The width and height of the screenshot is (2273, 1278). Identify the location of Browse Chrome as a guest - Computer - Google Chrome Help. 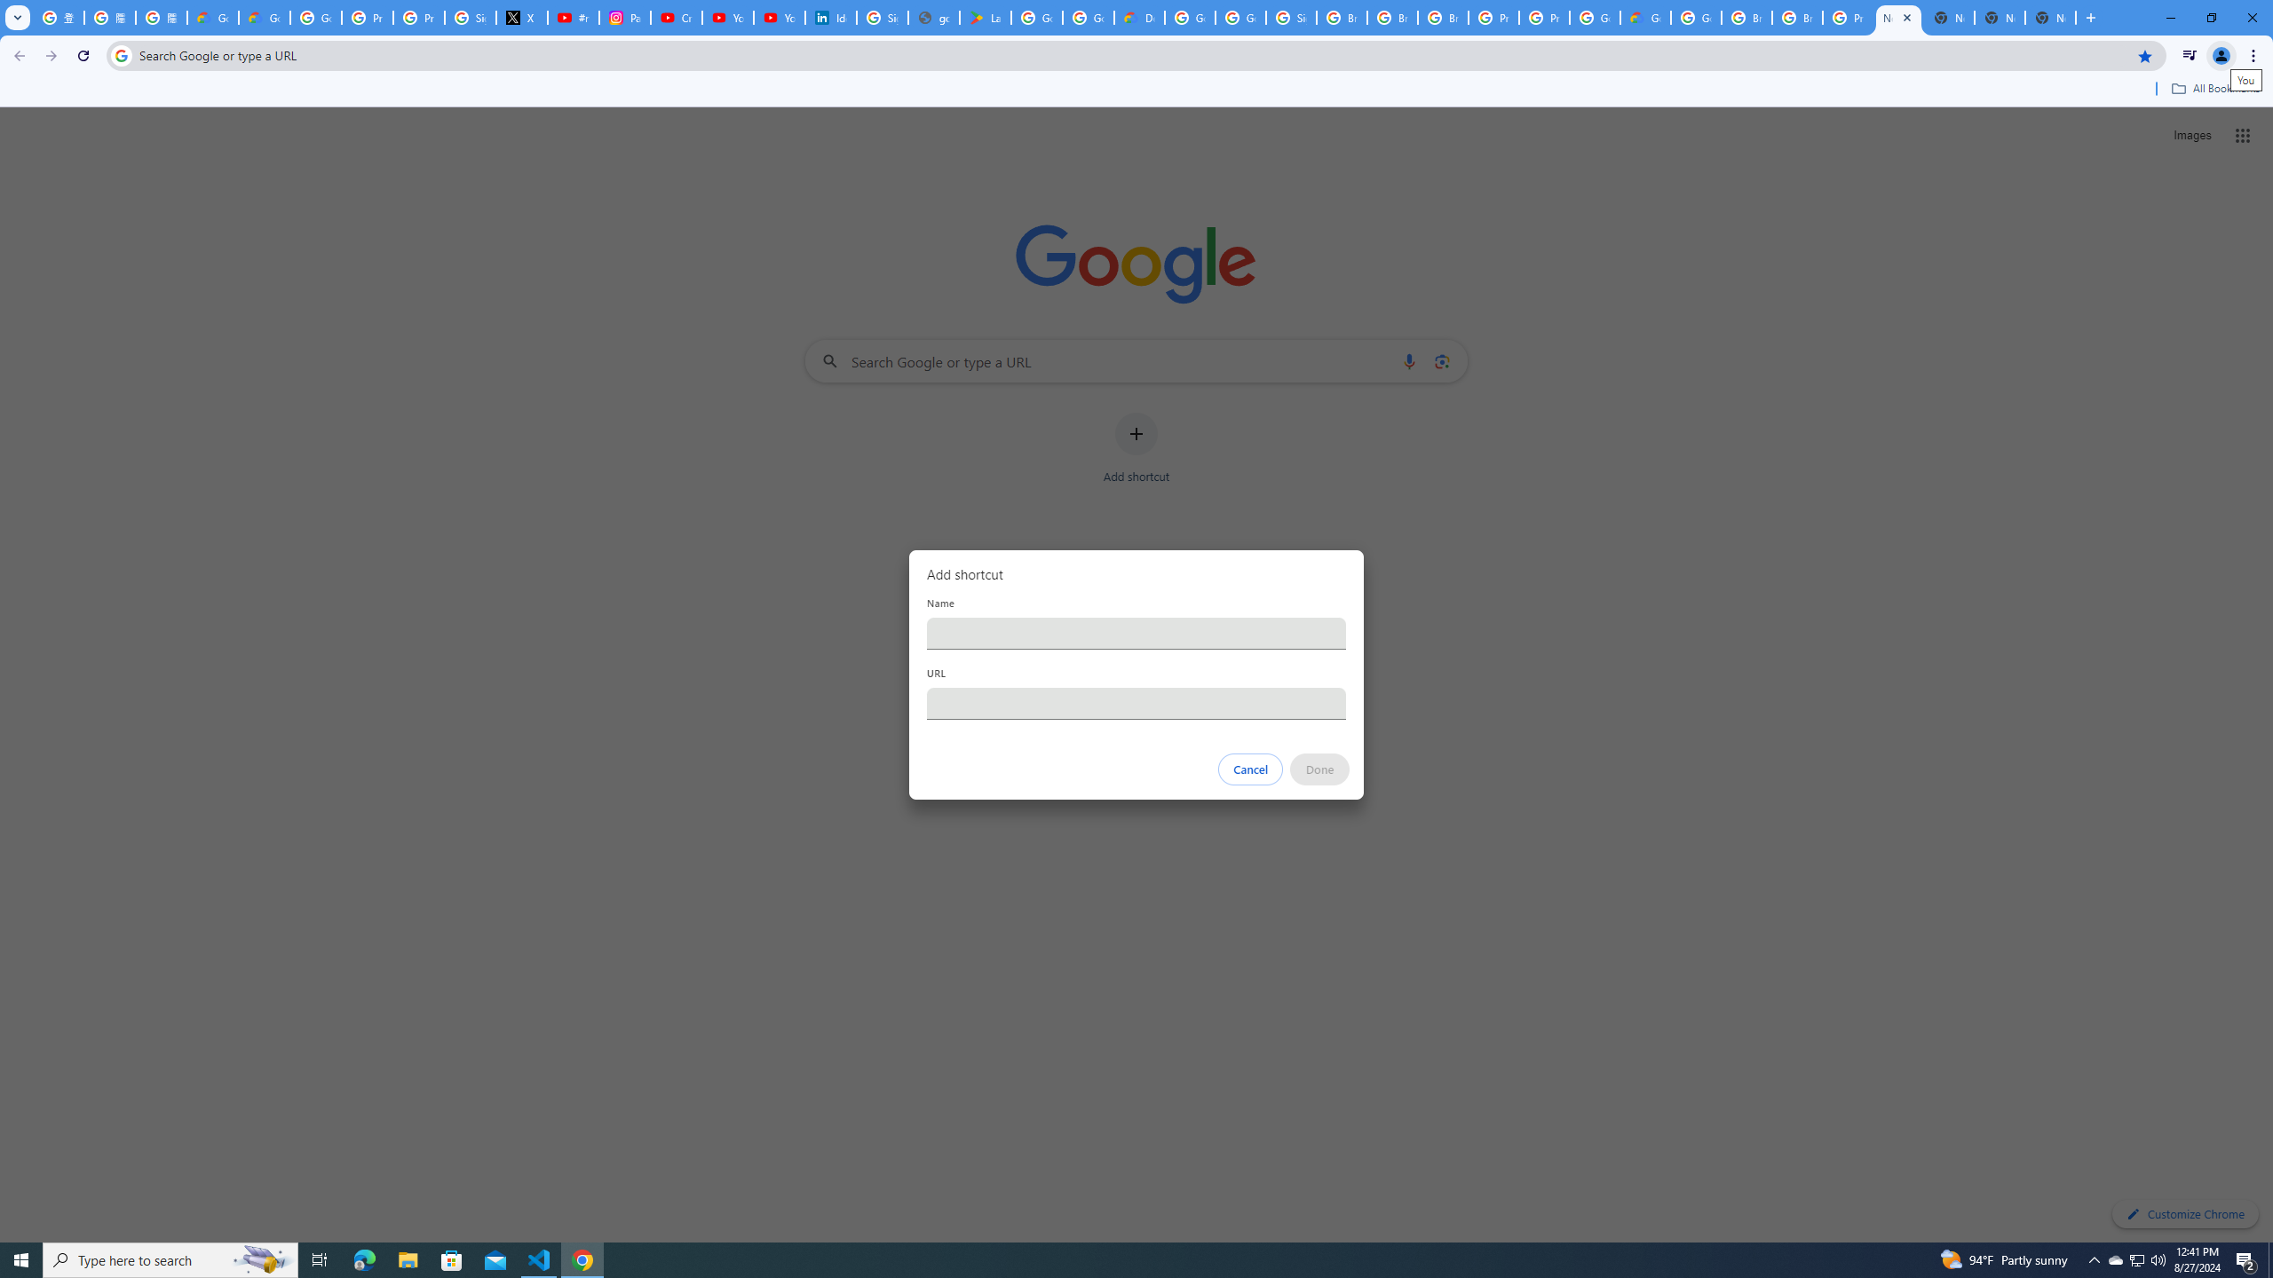
(1392, 18).